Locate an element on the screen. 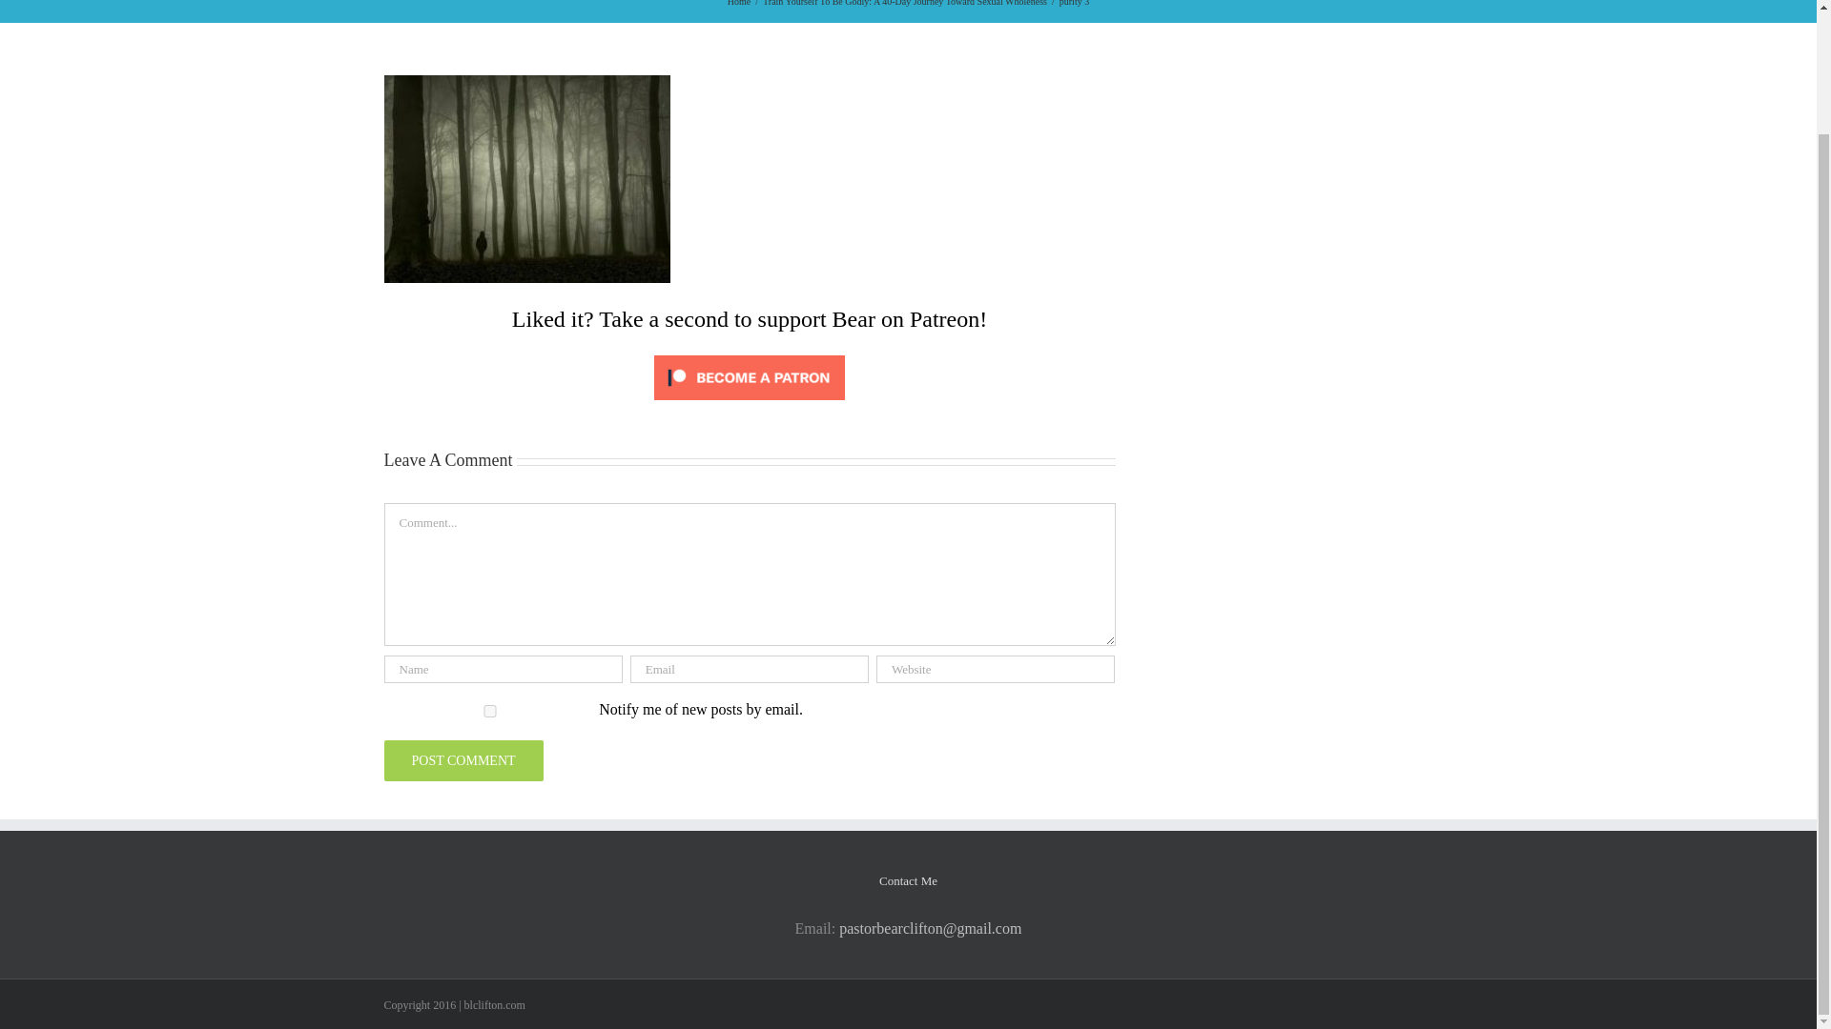  Post Comment is located at coordinates (462, 760).